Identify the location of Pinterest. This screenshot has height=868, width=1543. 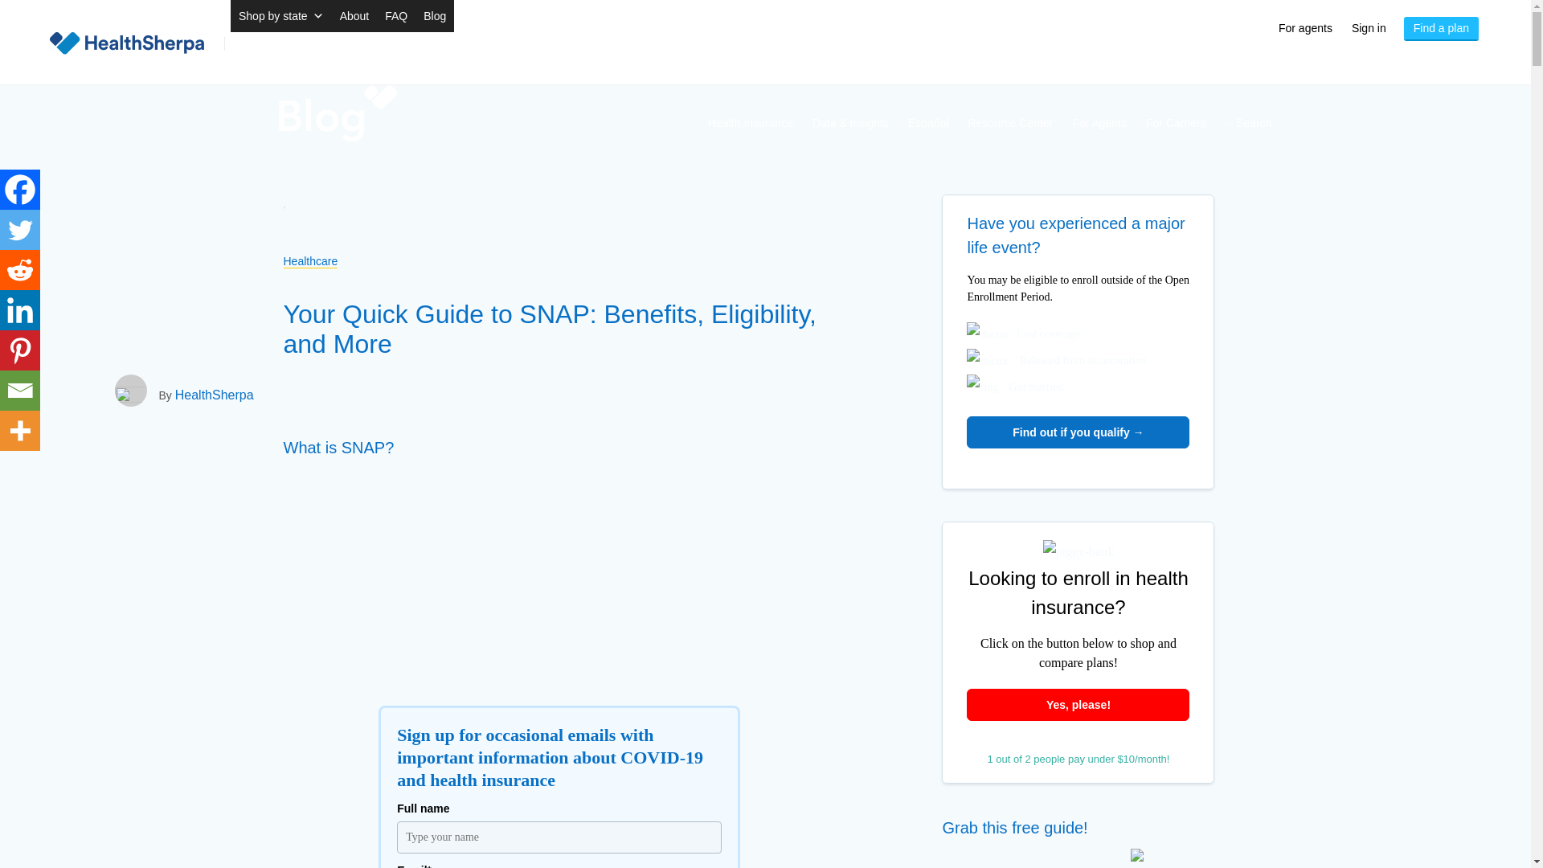
(19, 350).